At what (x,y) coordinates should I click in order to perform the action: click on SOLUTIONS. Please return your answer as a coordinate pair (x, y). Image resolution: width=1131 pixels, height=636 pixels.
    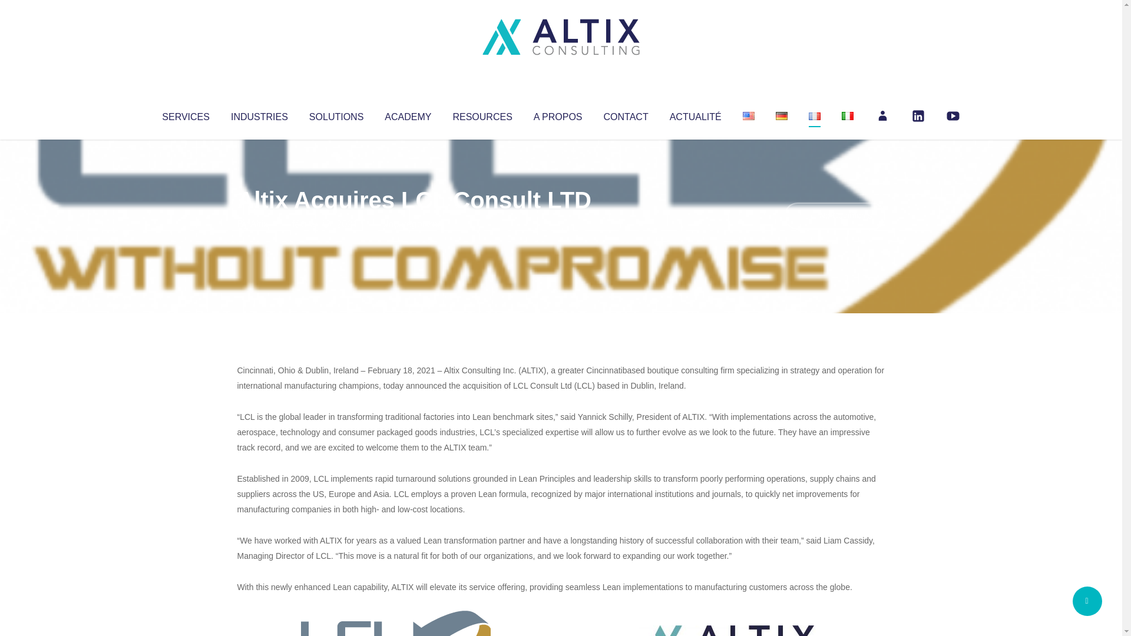
    Looking at the image, I should click on (336, 114).